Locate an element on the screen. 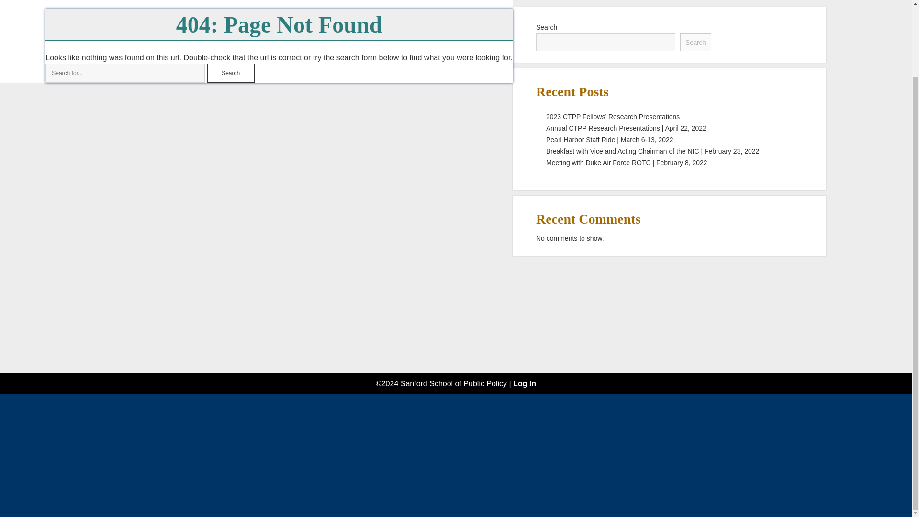  Log In is located at coordinates (524, 383).